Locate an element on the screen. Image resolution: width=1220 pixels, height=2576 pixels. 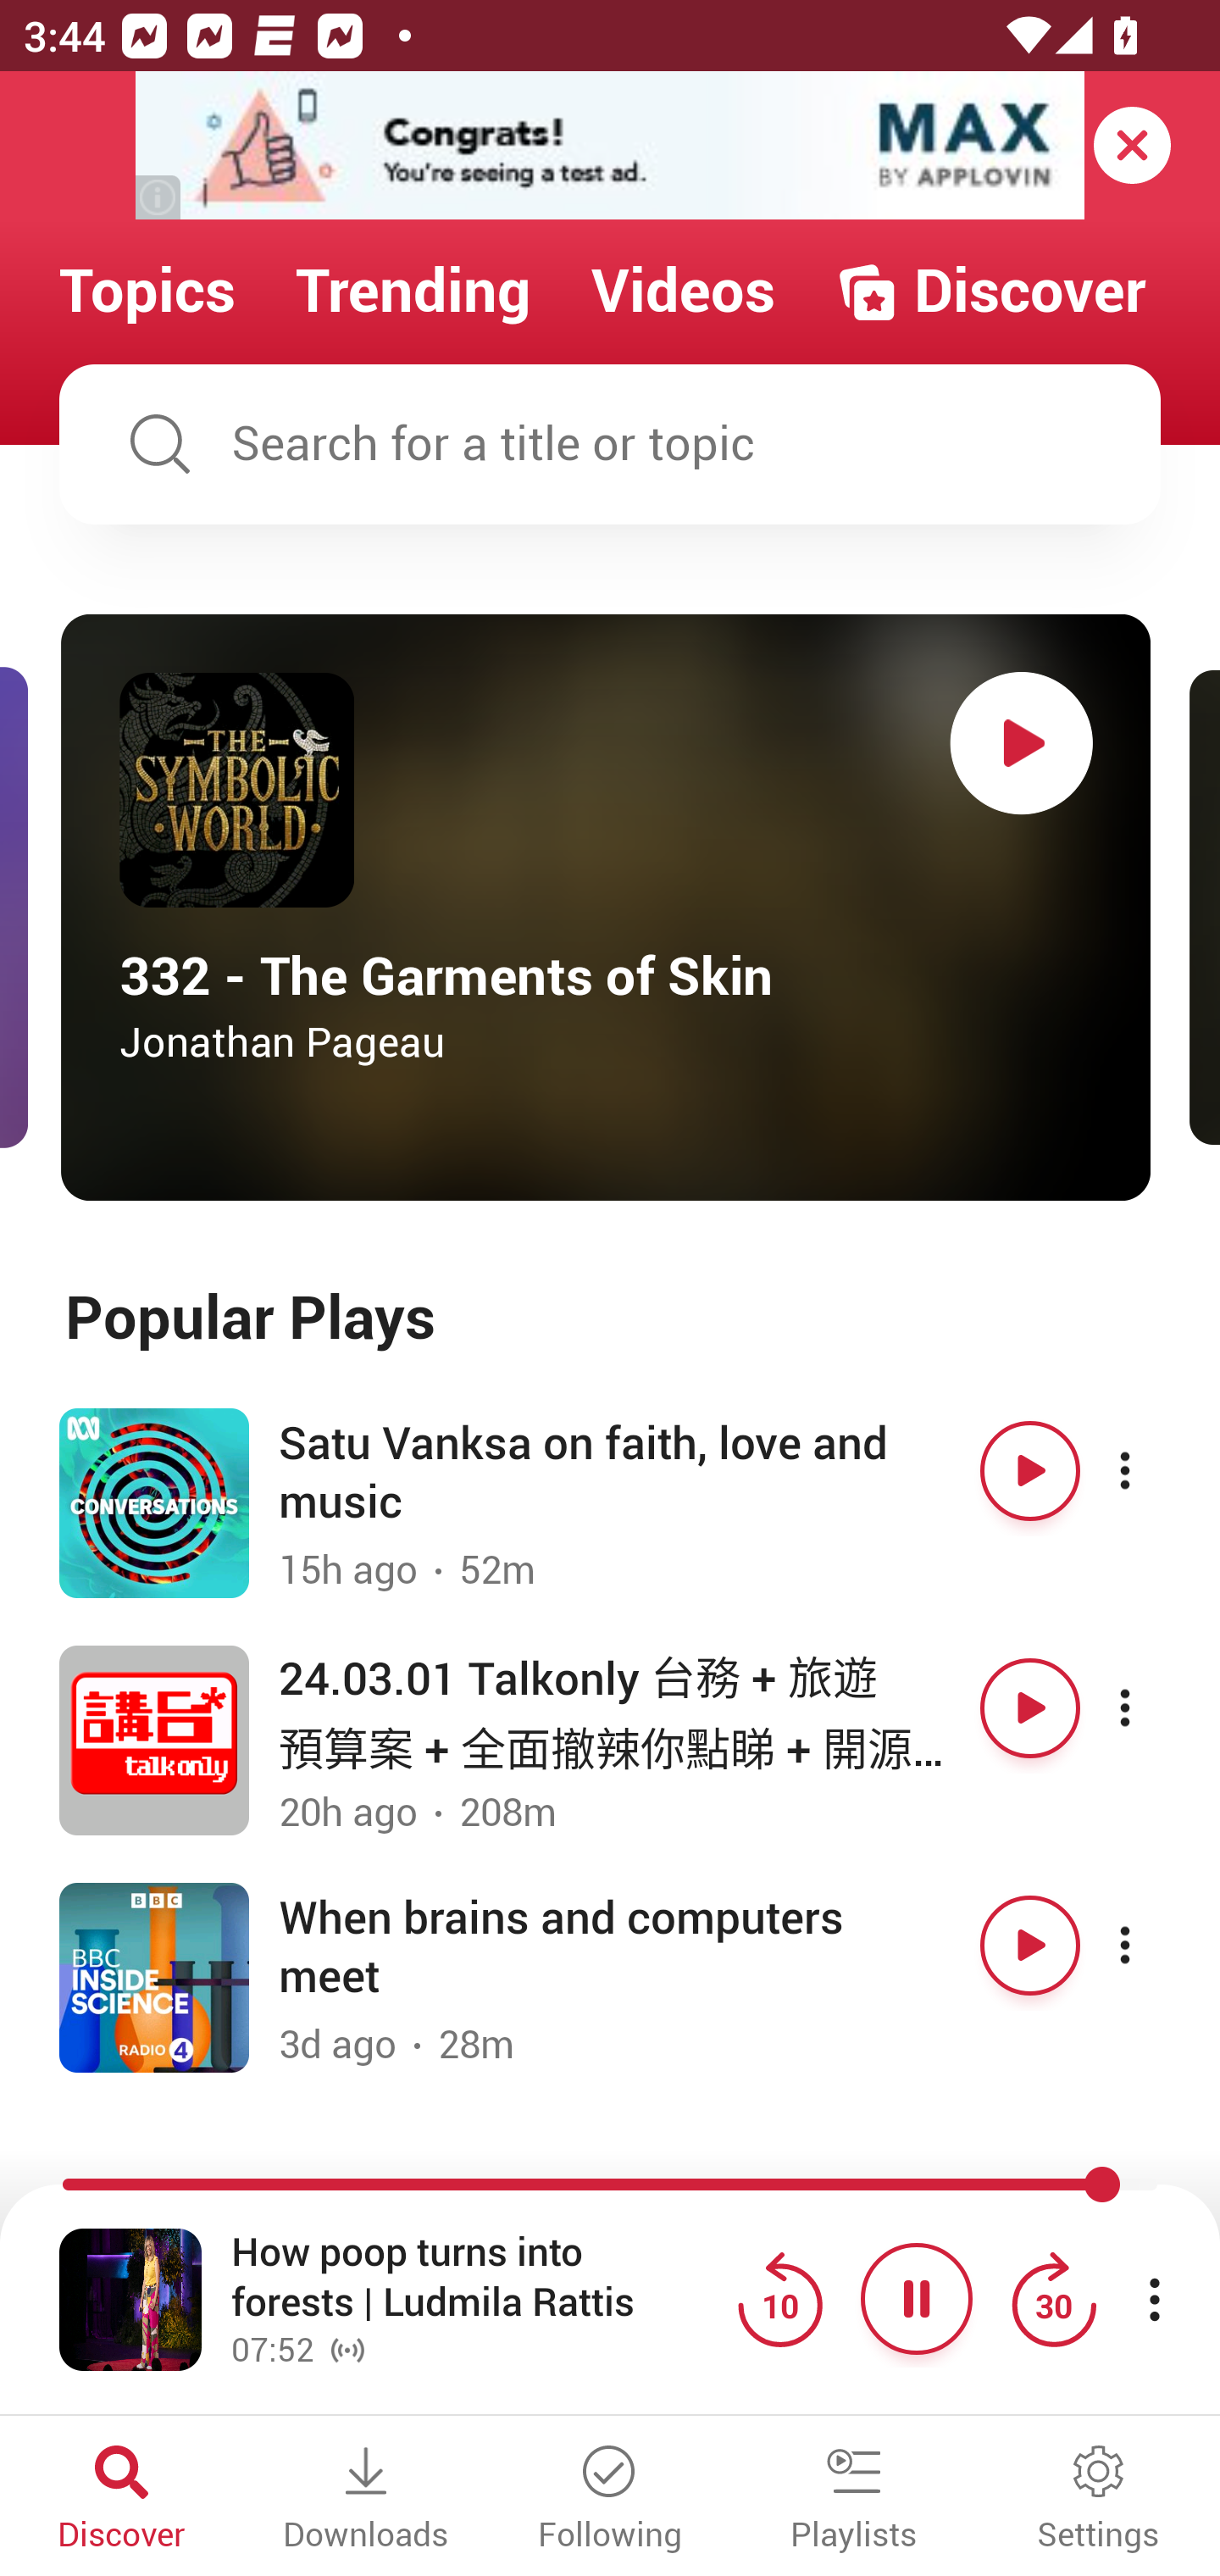
Playlists is located at coordinates (854, 2500).